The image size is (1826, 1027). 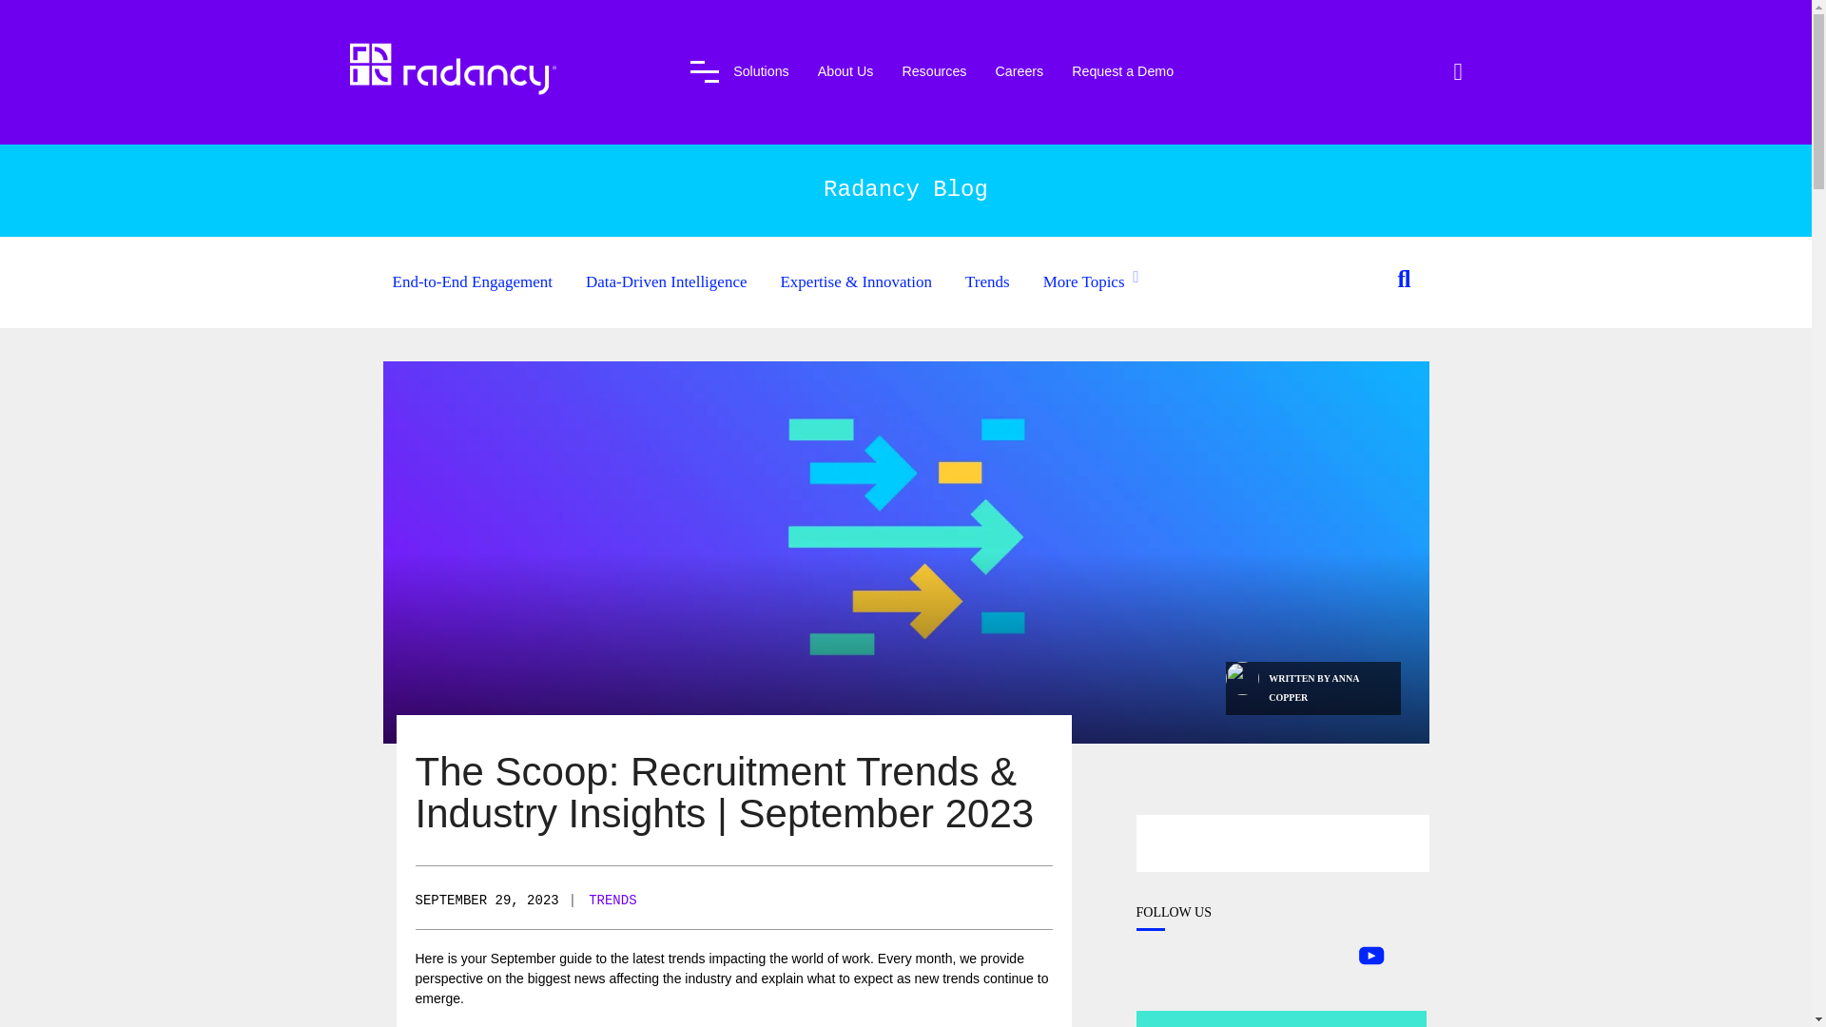 What do you see at coordinates (1122, 74) in the screenshot?
I see `Request a Demo` at bounding box center [1122, 74].